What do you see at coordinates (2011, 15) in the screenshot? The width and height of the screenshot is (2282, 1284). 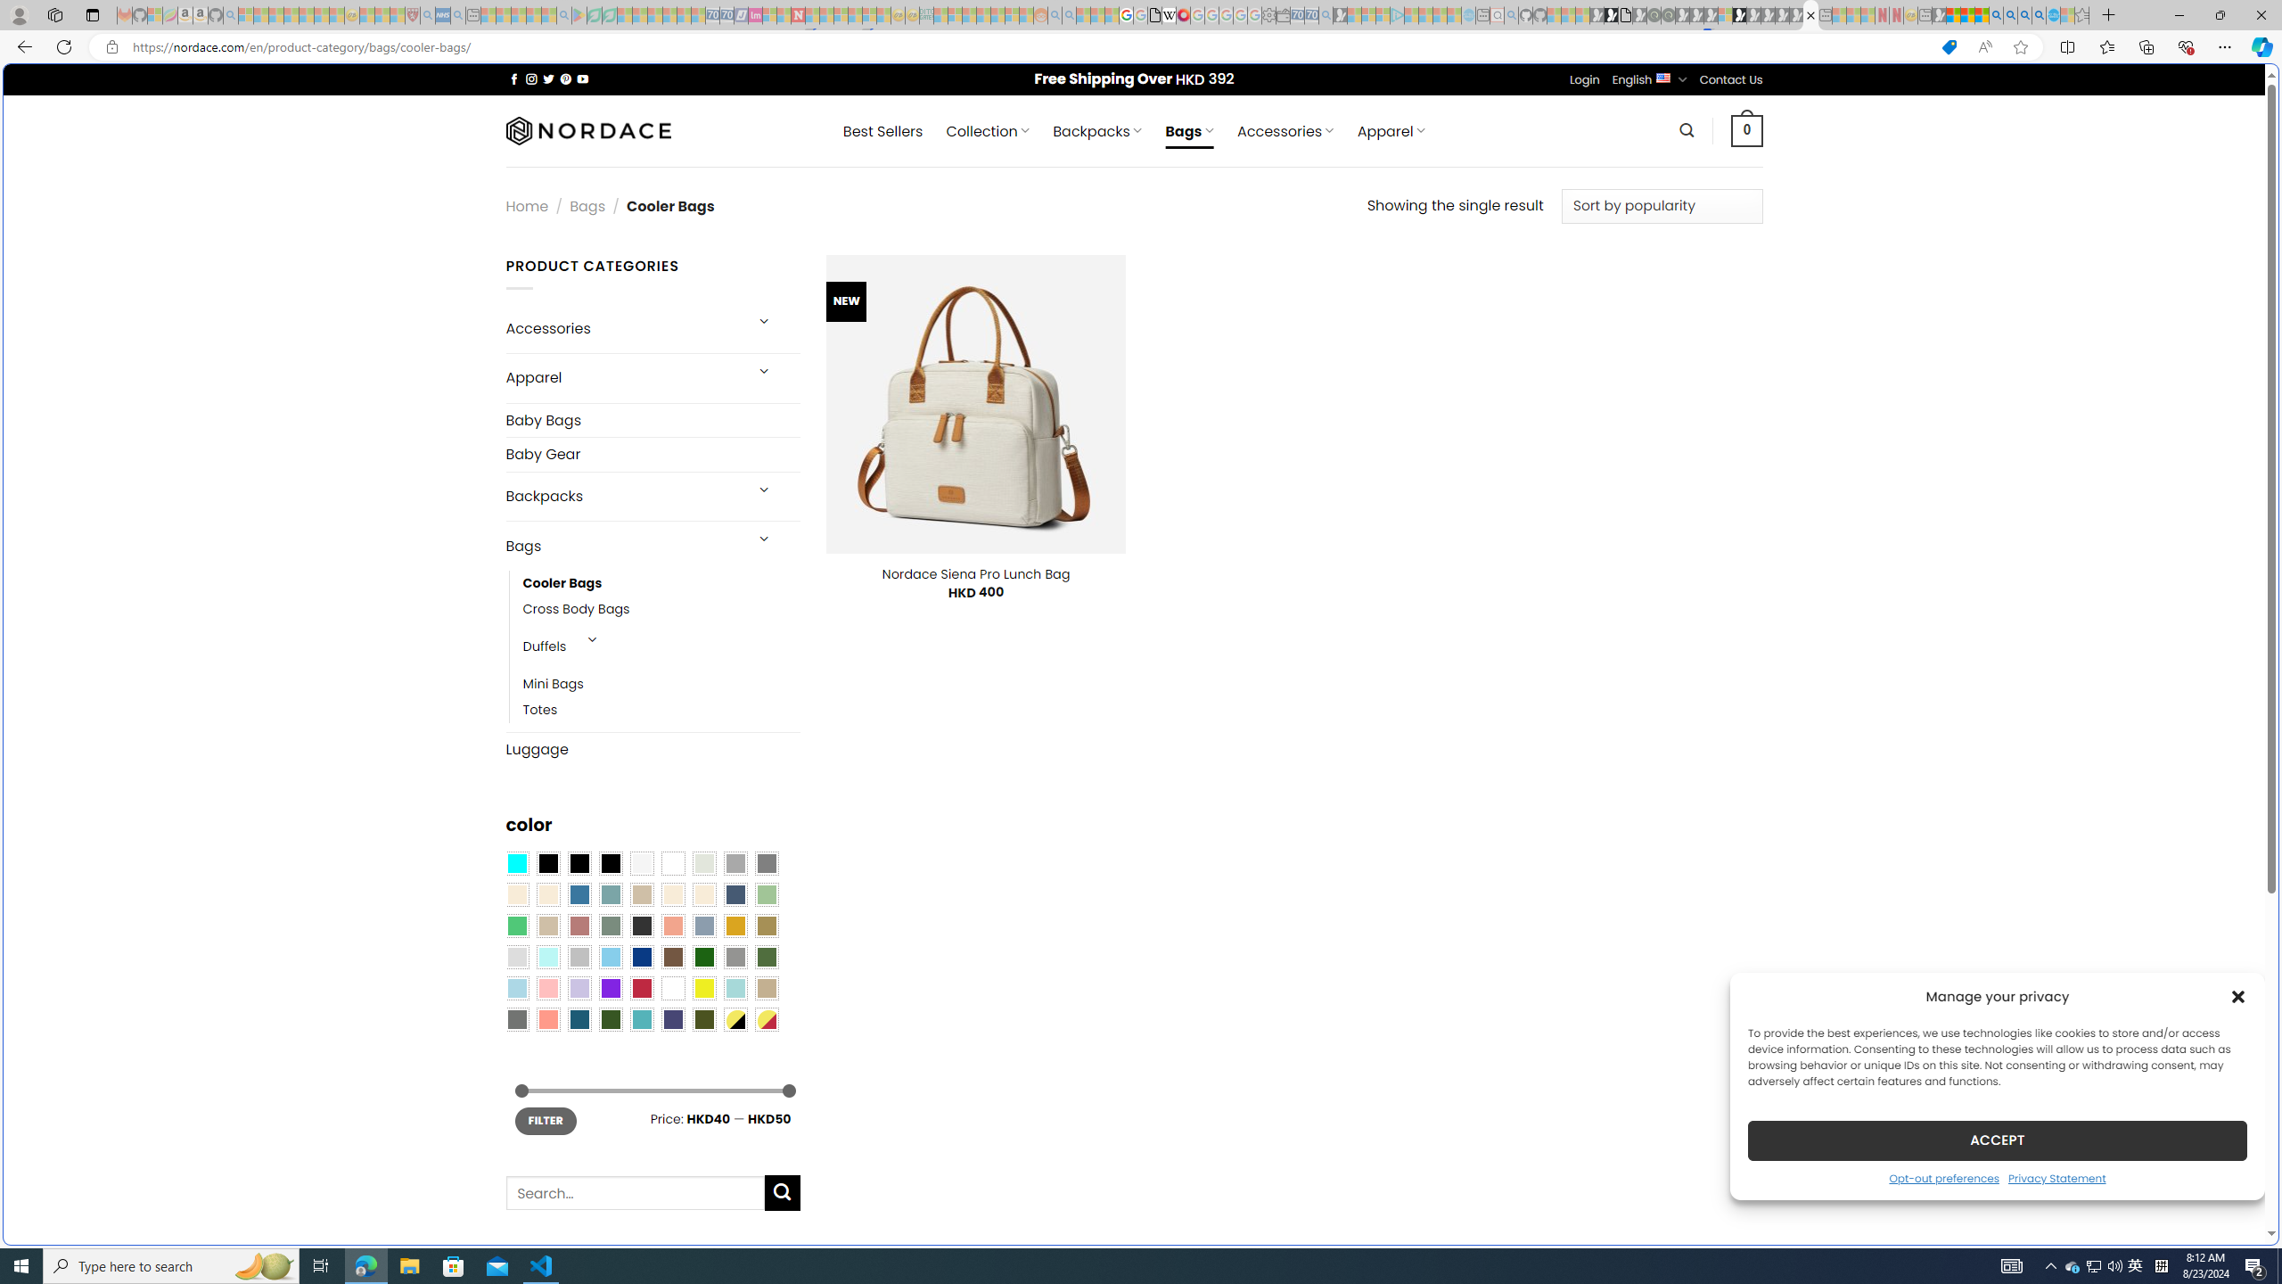 I see `2009 Bing officially replaced Live Search on June 3 - Search` at bounding box center [2011, 15].